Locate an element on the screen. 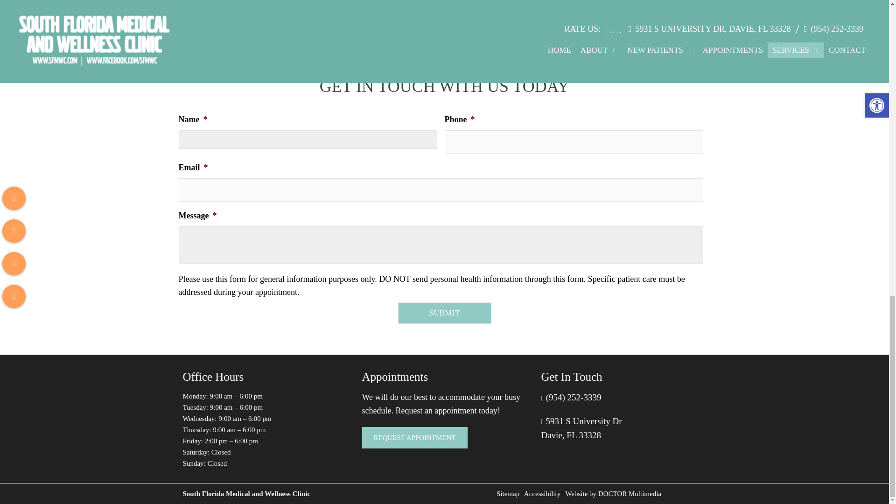 The image size is (896, 504). Submit is located at coordinates (444, 313).